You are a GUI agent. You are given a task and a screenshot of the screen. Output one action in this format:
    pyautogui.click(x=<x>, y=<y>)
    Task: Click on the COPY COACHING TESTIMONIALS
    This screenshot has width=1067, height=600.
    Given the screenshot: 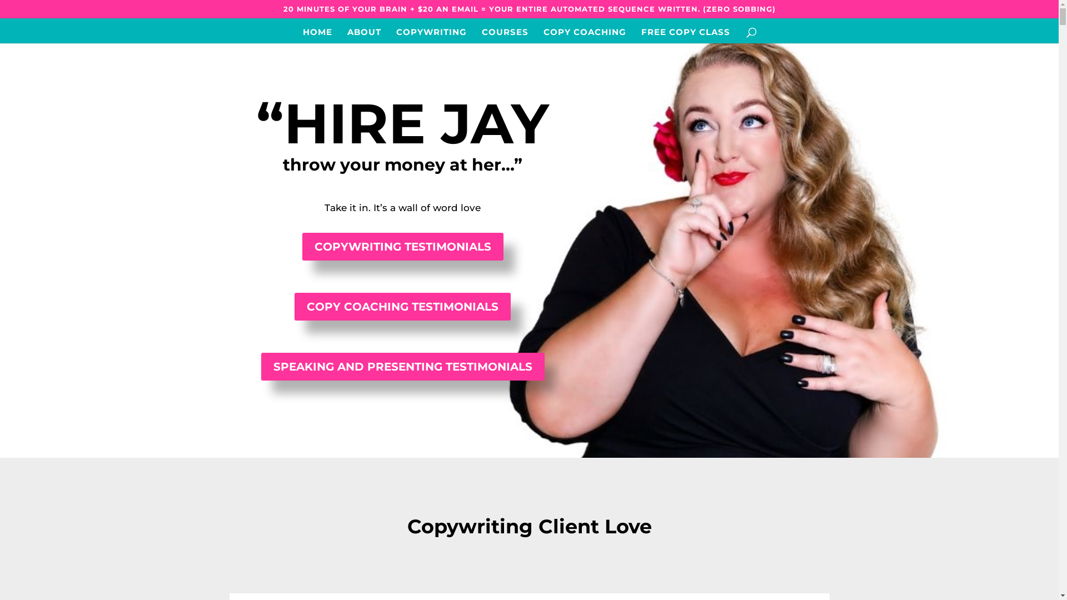 What is the action you would take?
    pyautogui.click(x=402, y=307)
    